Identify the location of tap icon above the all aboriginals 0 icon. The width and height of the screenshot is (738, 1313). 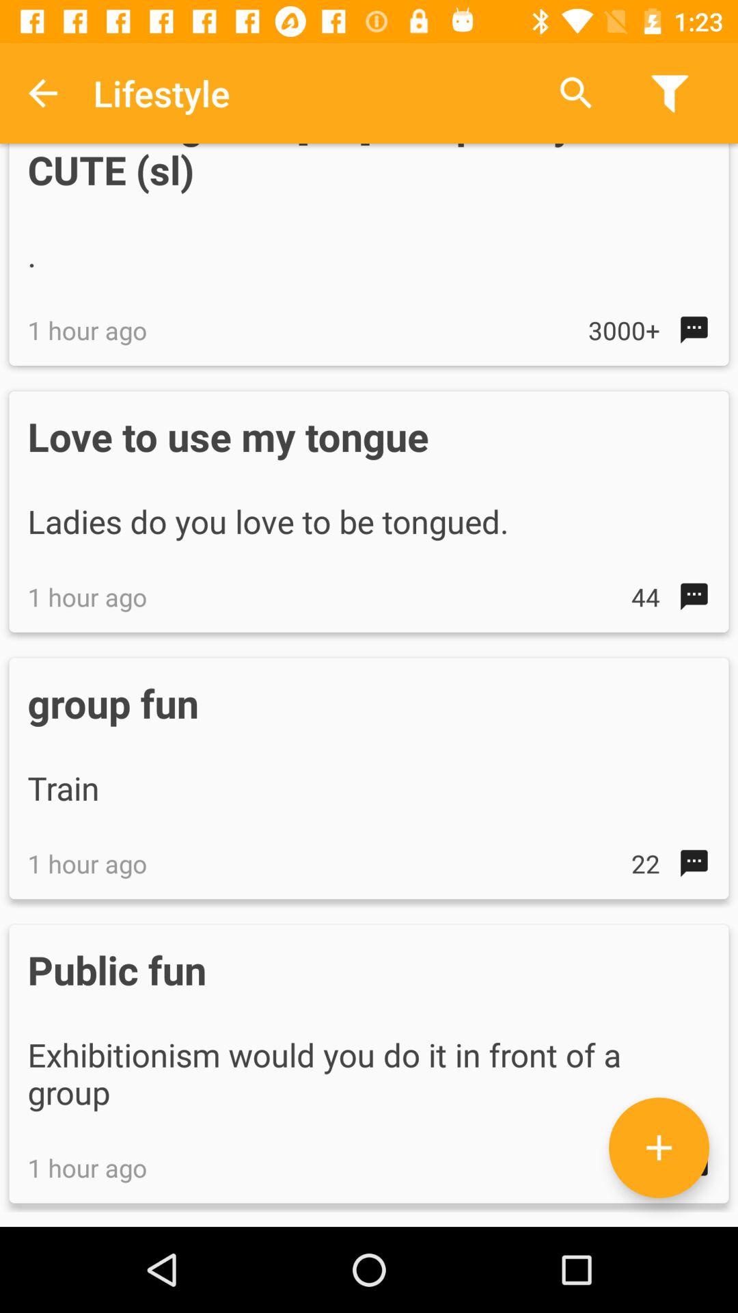
(43, 93).